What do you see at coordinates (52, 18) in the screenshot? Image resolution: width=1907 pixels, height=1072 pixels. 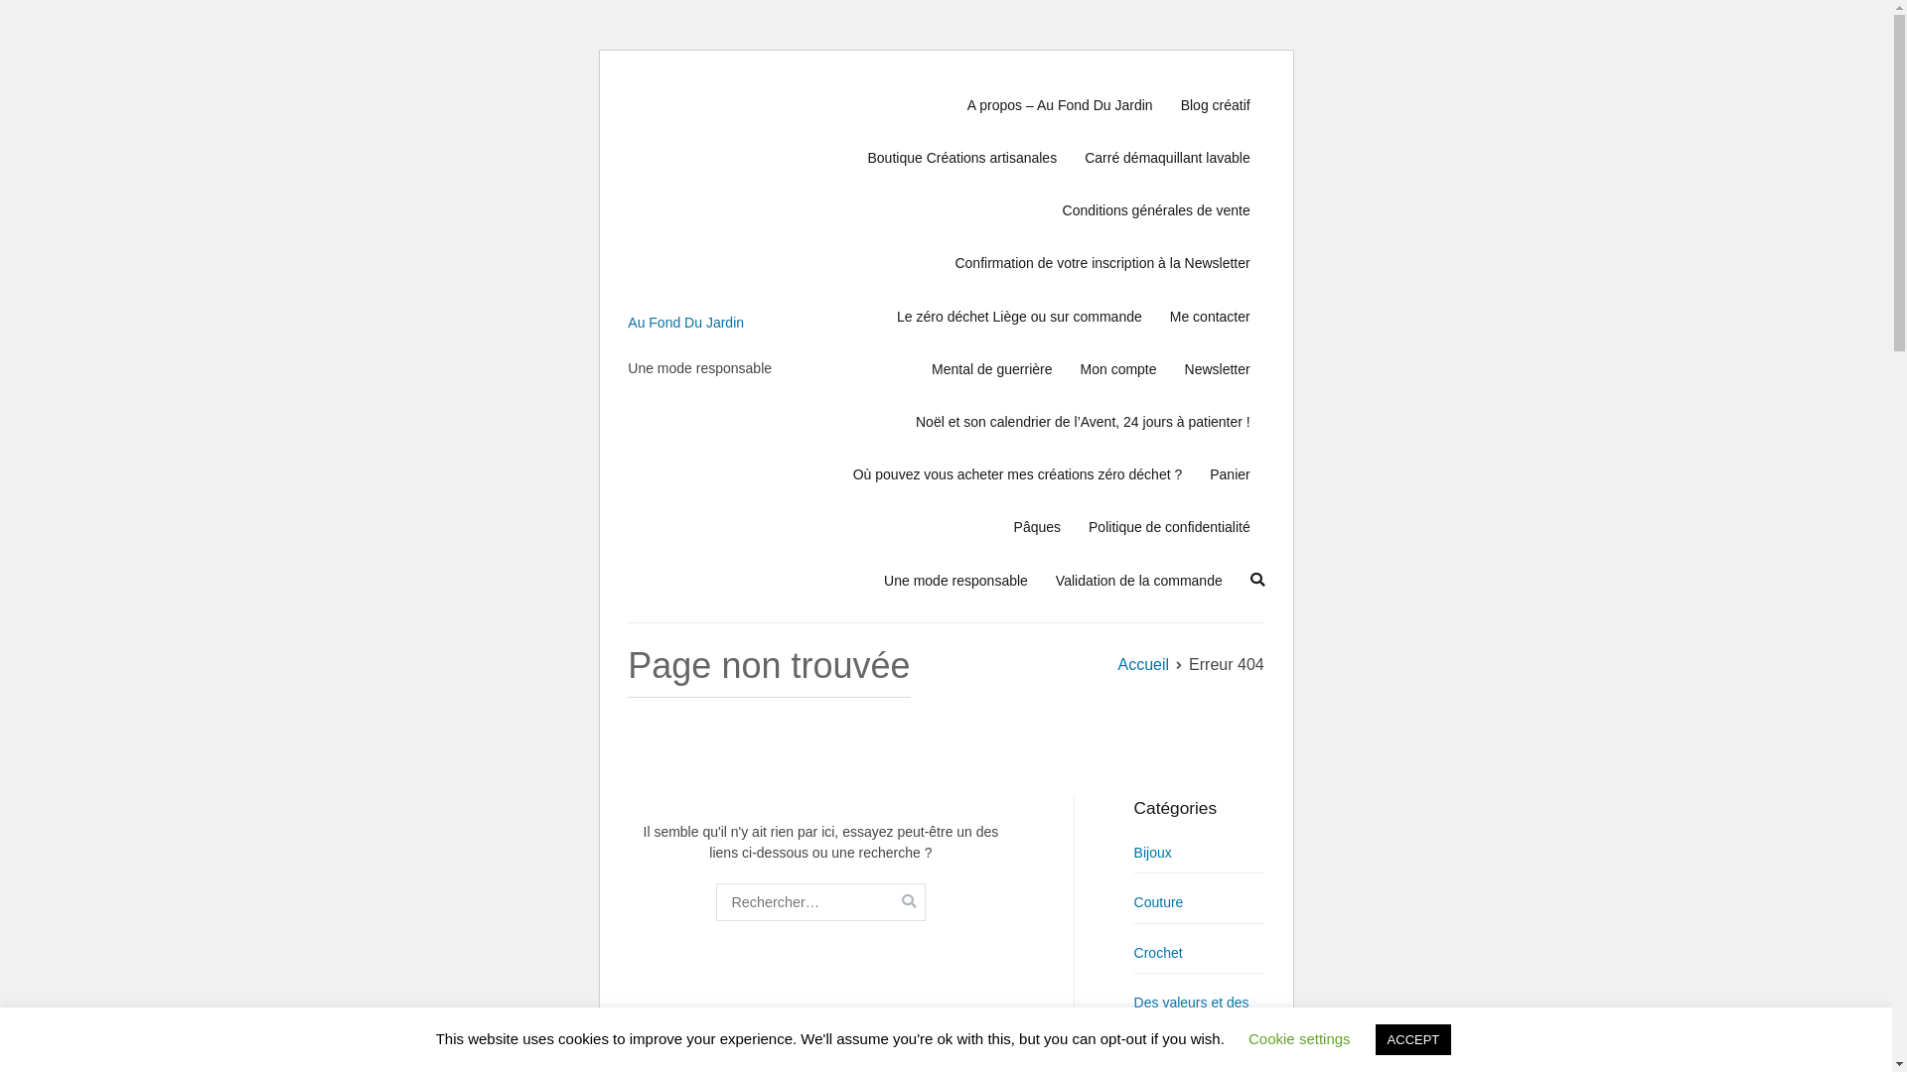 I see `Rechercher` at bounding box center [52, 18].